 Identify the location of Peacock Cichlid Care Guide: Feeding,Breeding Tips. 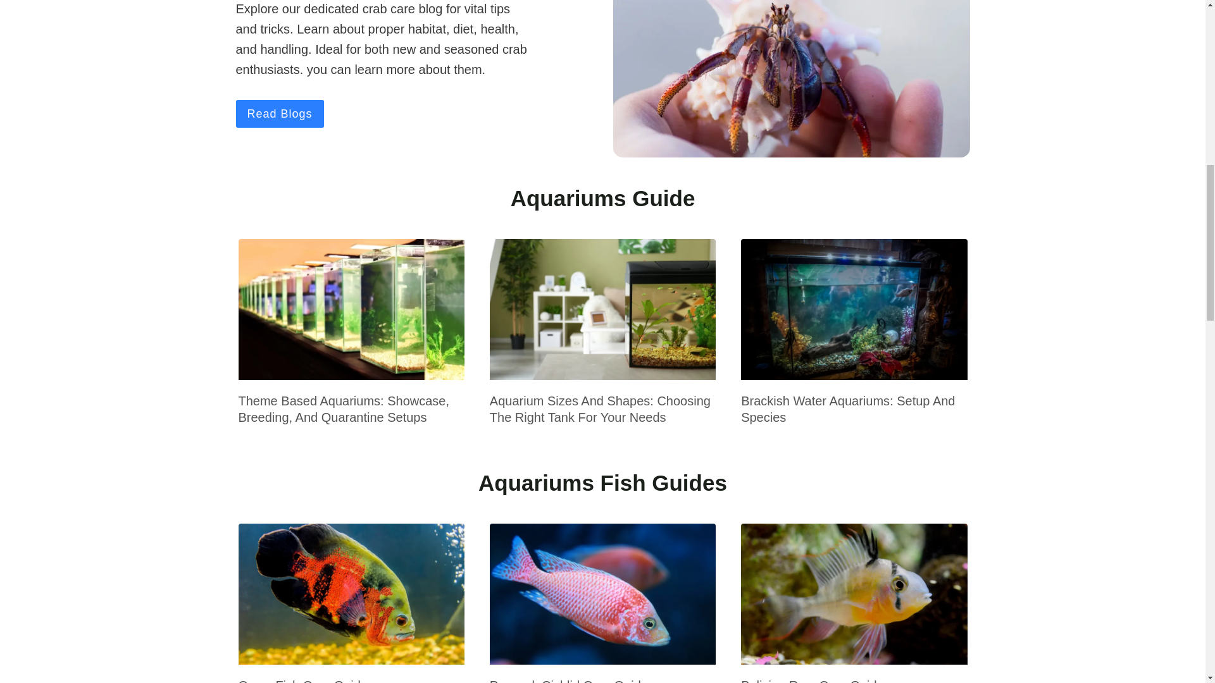
(570, 680).